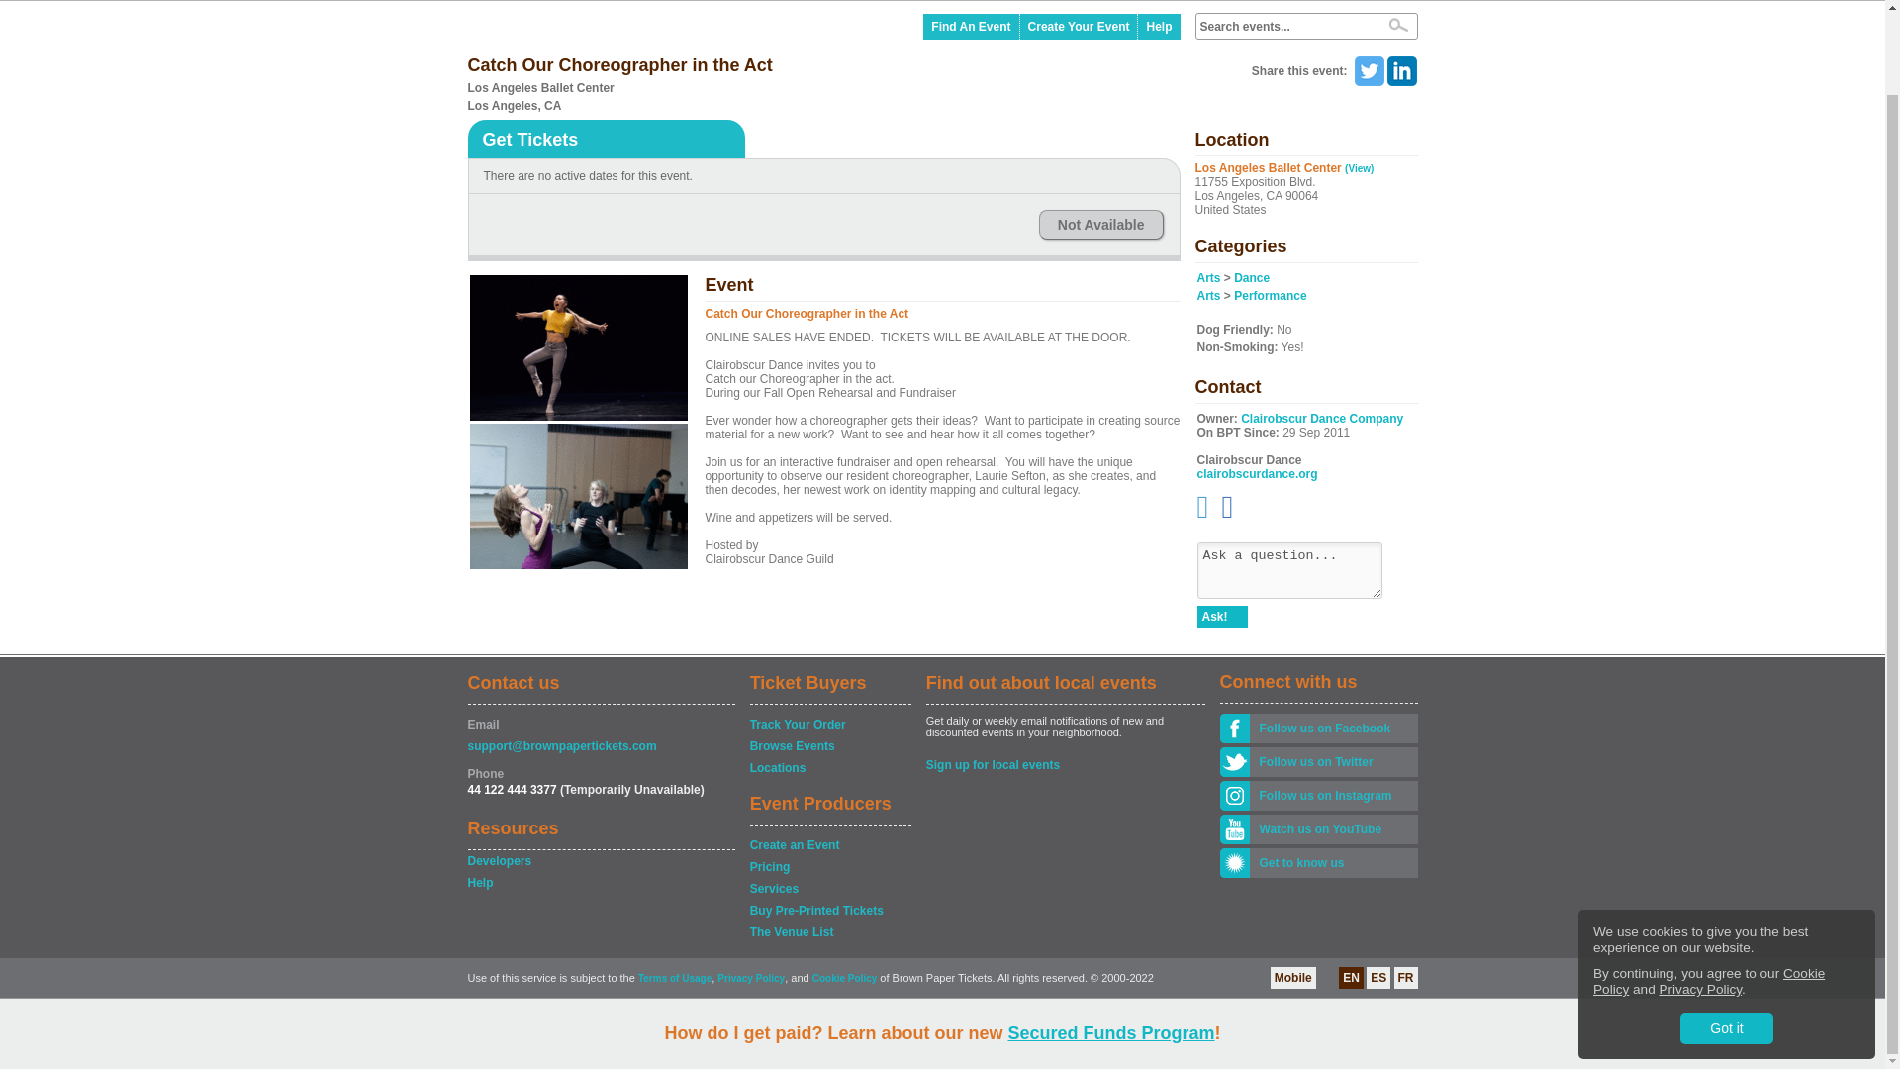 This screenshot has height=1069, width=1900. I want to click on clairobscurdance.org, so click(1257, 473).